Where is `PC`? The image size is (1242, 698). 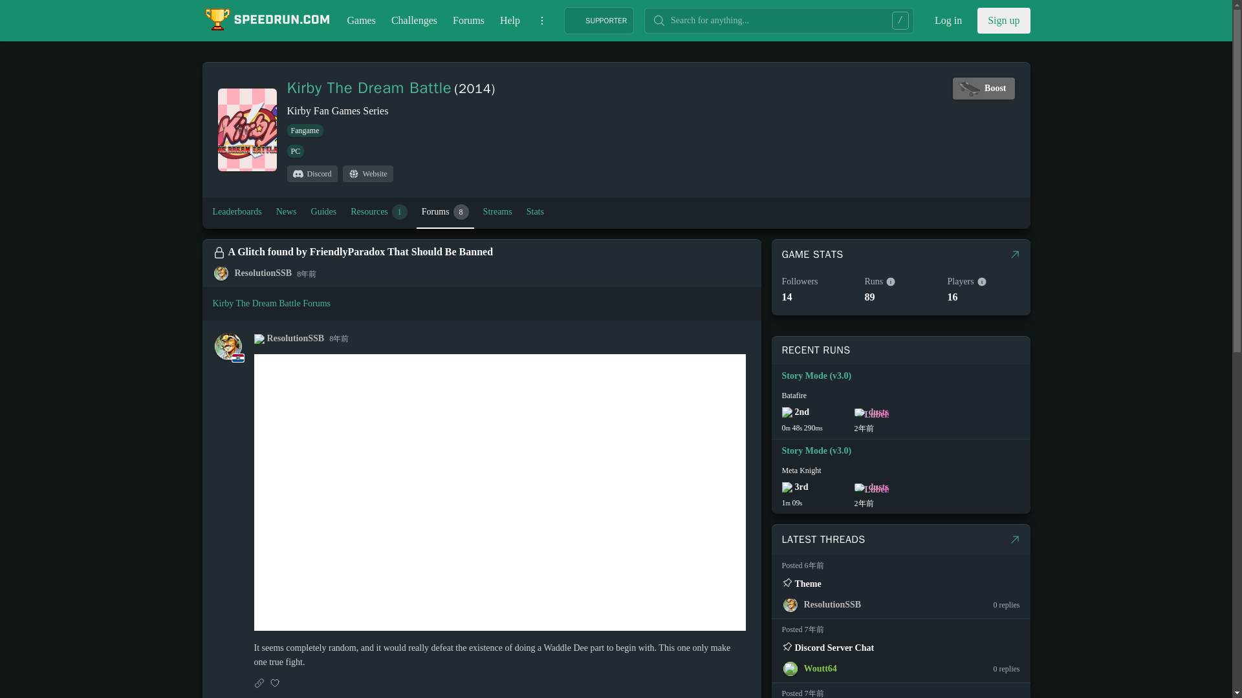
PC is located at coordinates (295, 151).